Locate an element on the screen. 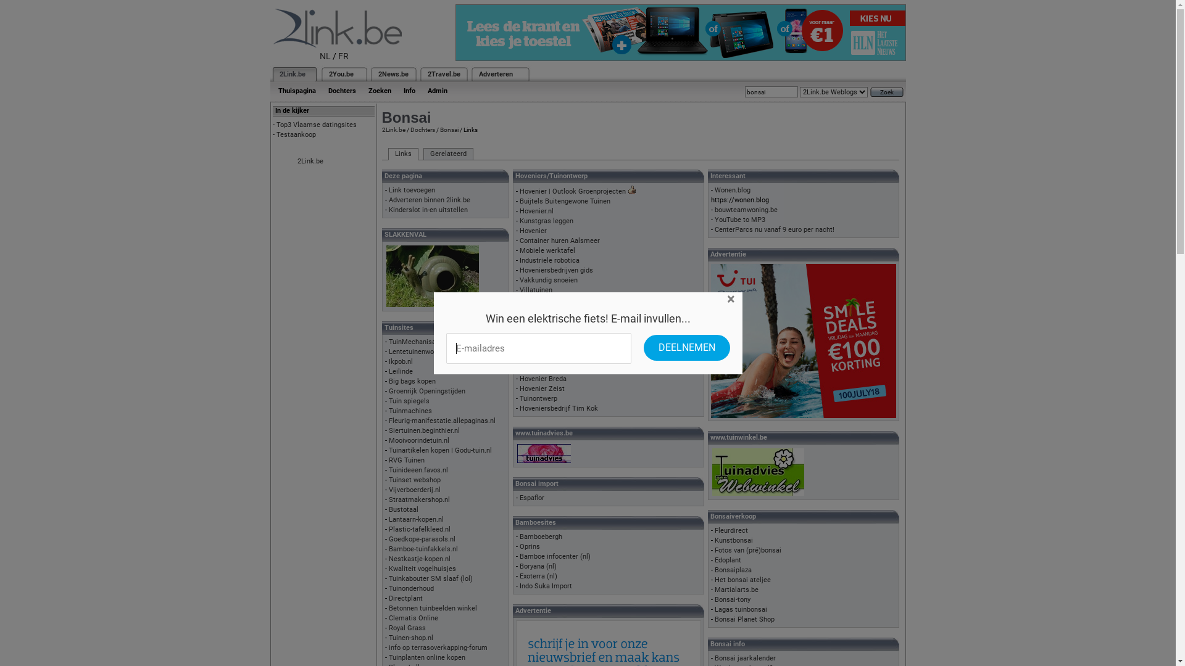 The height and width of the screenshot is (666, 1185). Bonsai is located at coordinates (449, 129).